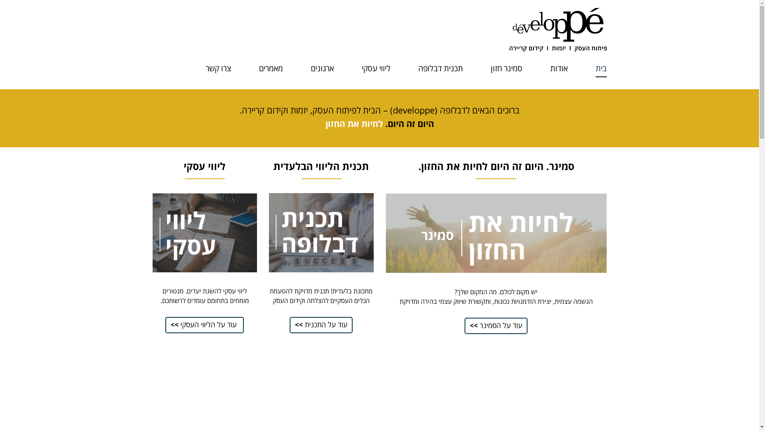 Image resolution: width=765 pixels, height=430 pixels. Describe the element at coordinates (558, 29) in the screenshot. I see `developpe` at that location.